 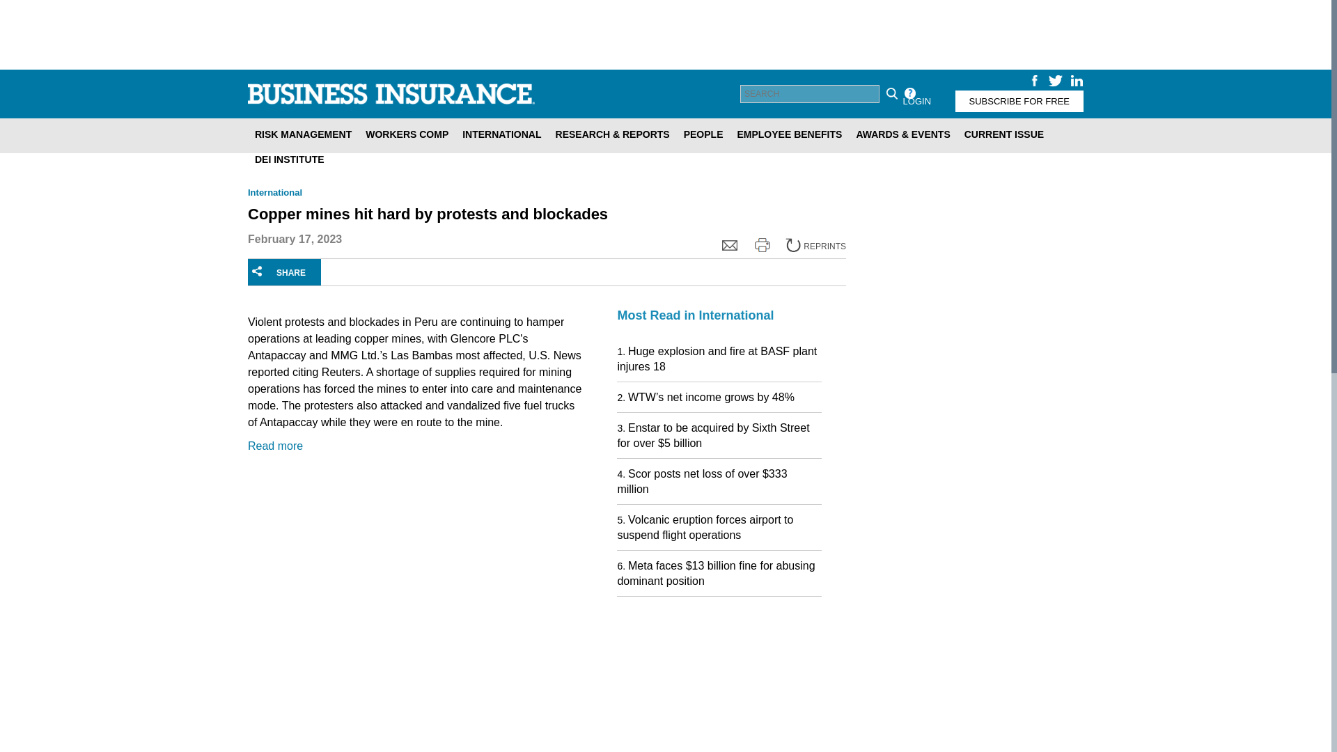 I want to click on PEOPLE, so click(x=703, y=134).